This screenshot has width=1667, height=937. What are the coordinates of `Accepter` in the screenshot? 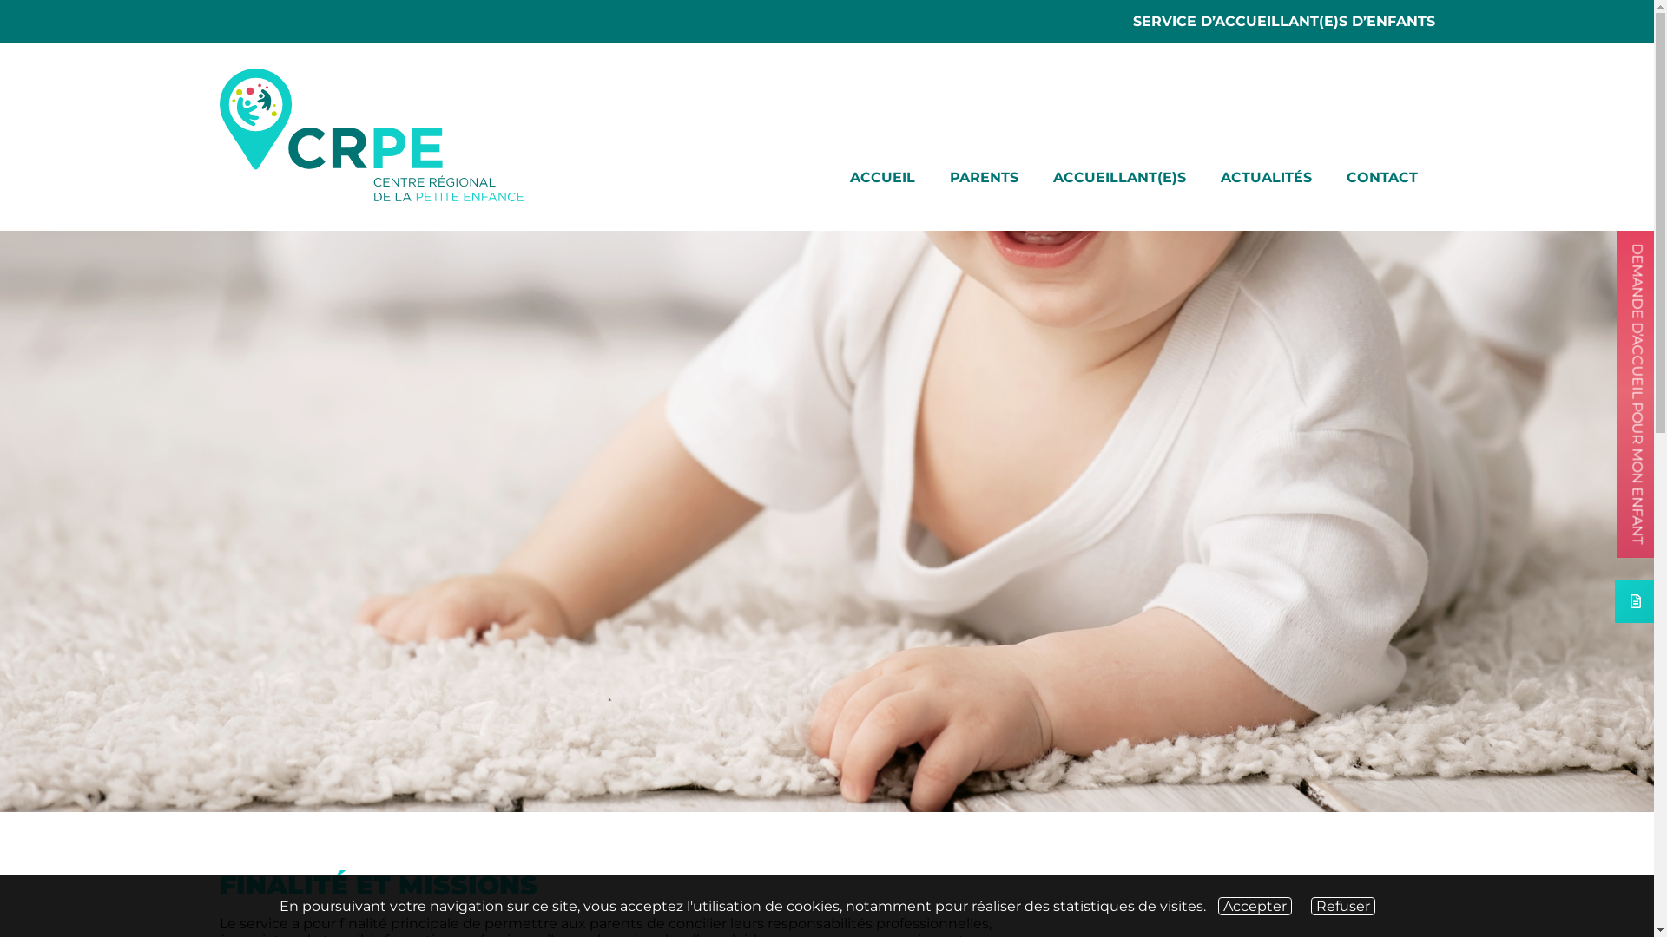 It's located at (1254, 906).